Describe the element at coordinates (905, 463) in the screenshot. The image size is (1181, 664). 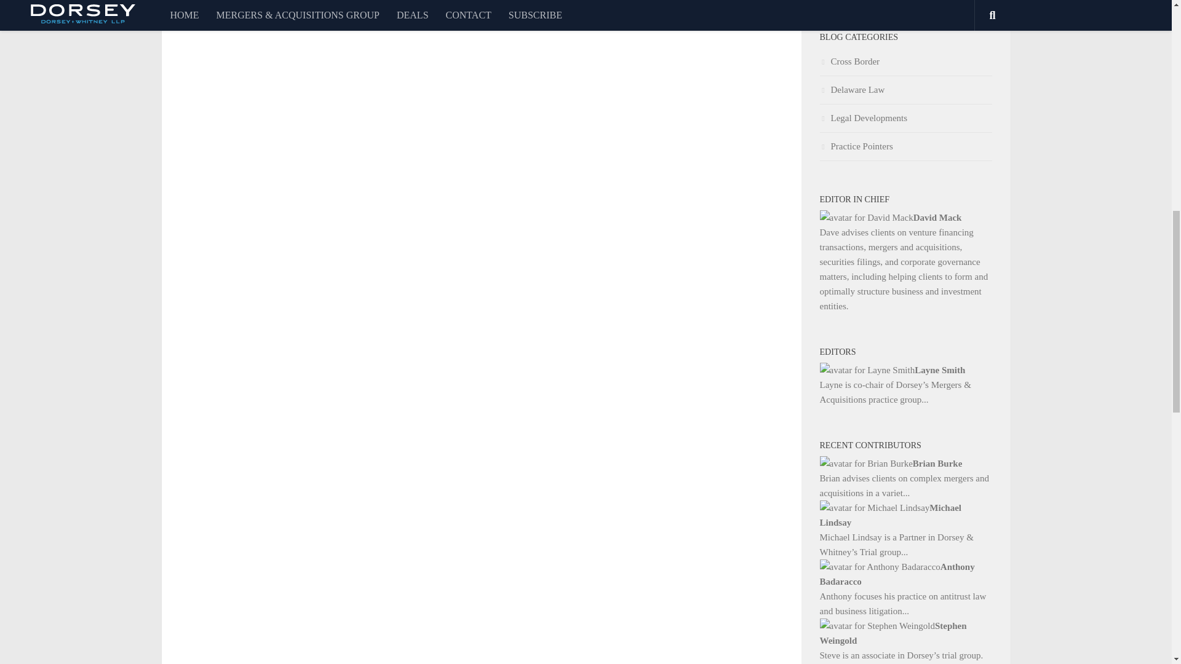
I see `Brian Burke` at that location.